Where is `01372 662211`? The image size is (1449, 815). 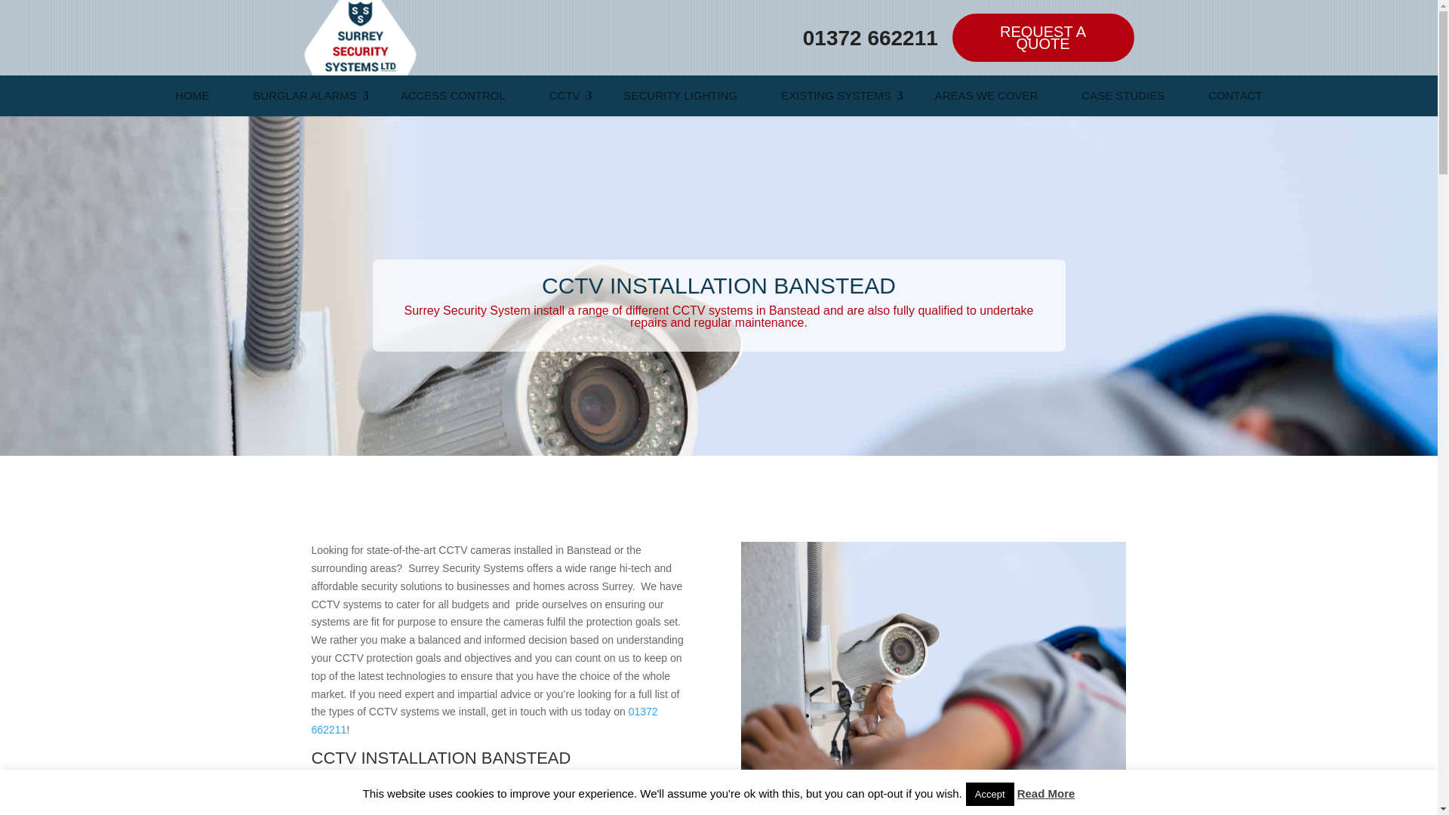
01372 662211 is located at coordinates (869, 36).